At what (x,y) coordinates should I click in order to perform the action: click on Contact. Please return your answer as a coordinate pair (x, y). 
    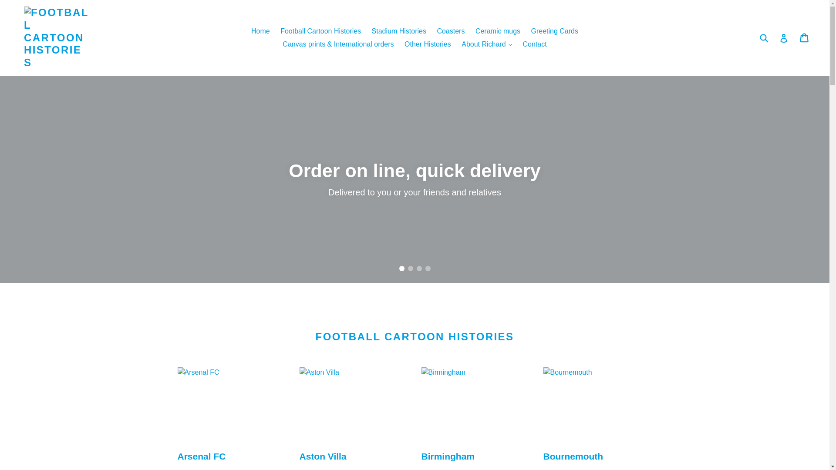
    Looking at the image, I should click on (535, 44).